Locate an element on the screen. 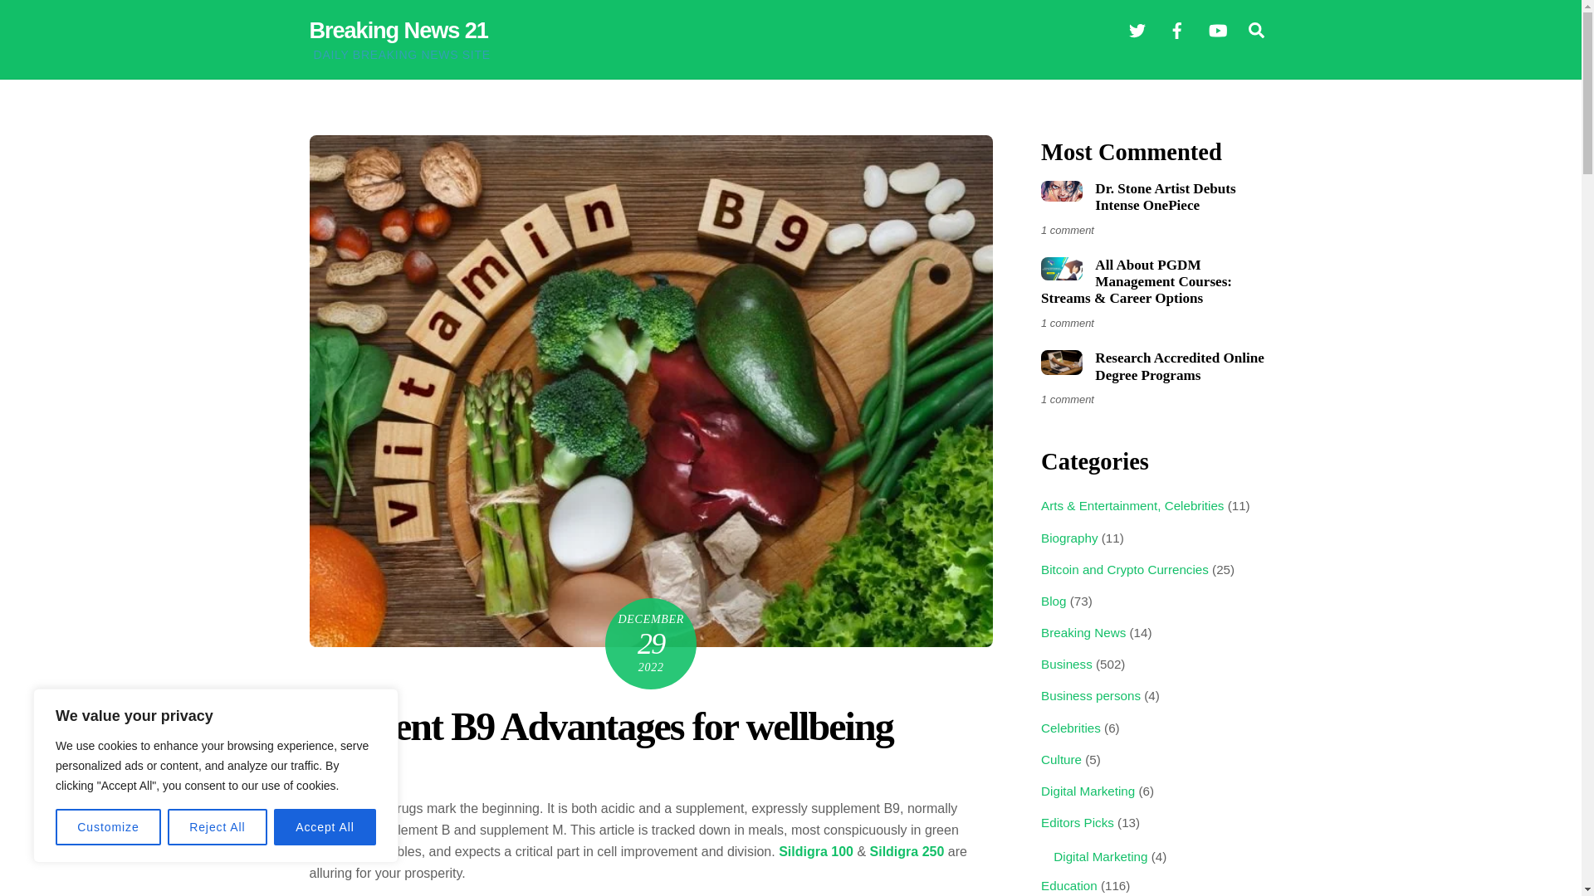 This screenshot has width=1594, height=896. Sildigra 250 is located at coordinates (907, 851).